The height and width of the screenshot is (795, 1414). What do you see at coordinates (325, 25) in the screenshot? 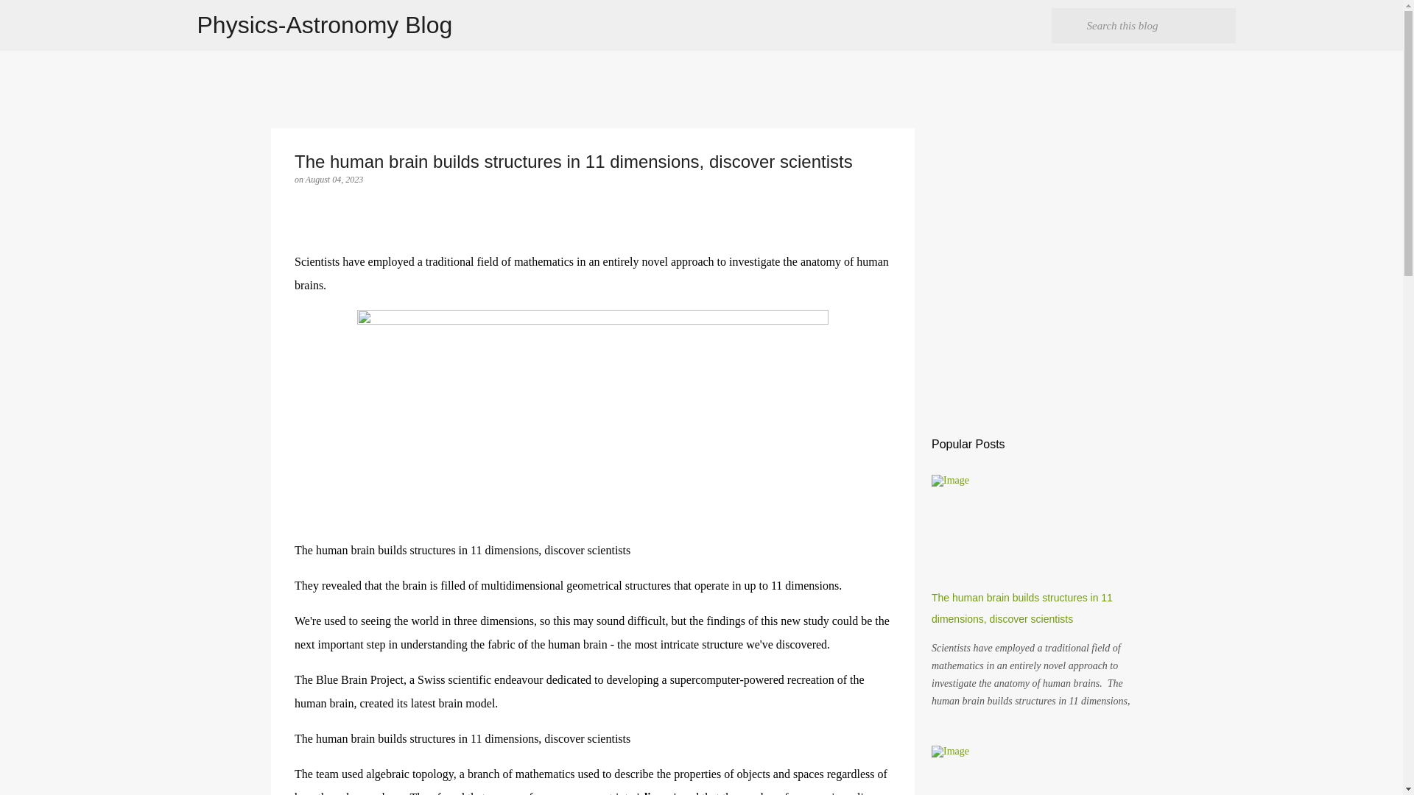
I see `Physics-Astronomy Blog` at bounding box center [325, 25].